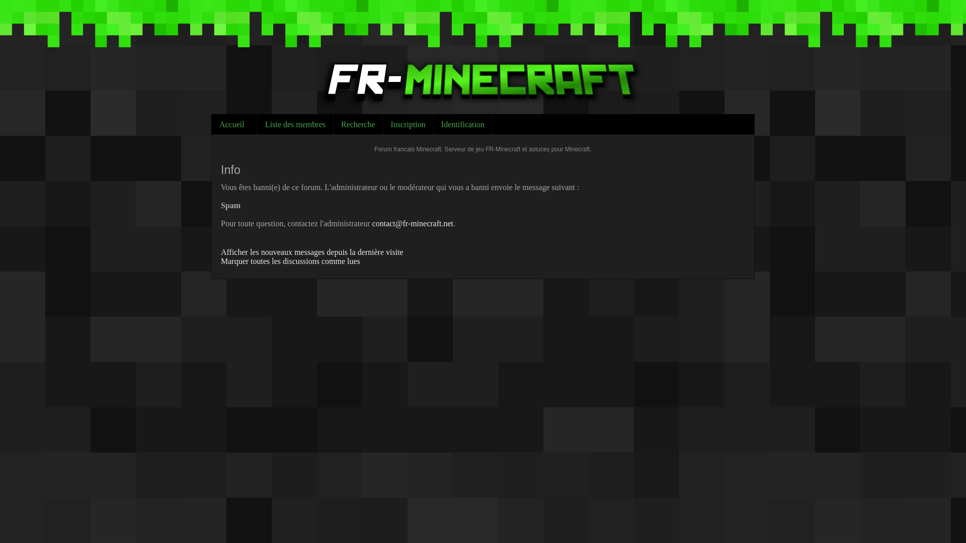 This screenshot has width=966, height=543. I want to click on Identification, so click(463, 124).